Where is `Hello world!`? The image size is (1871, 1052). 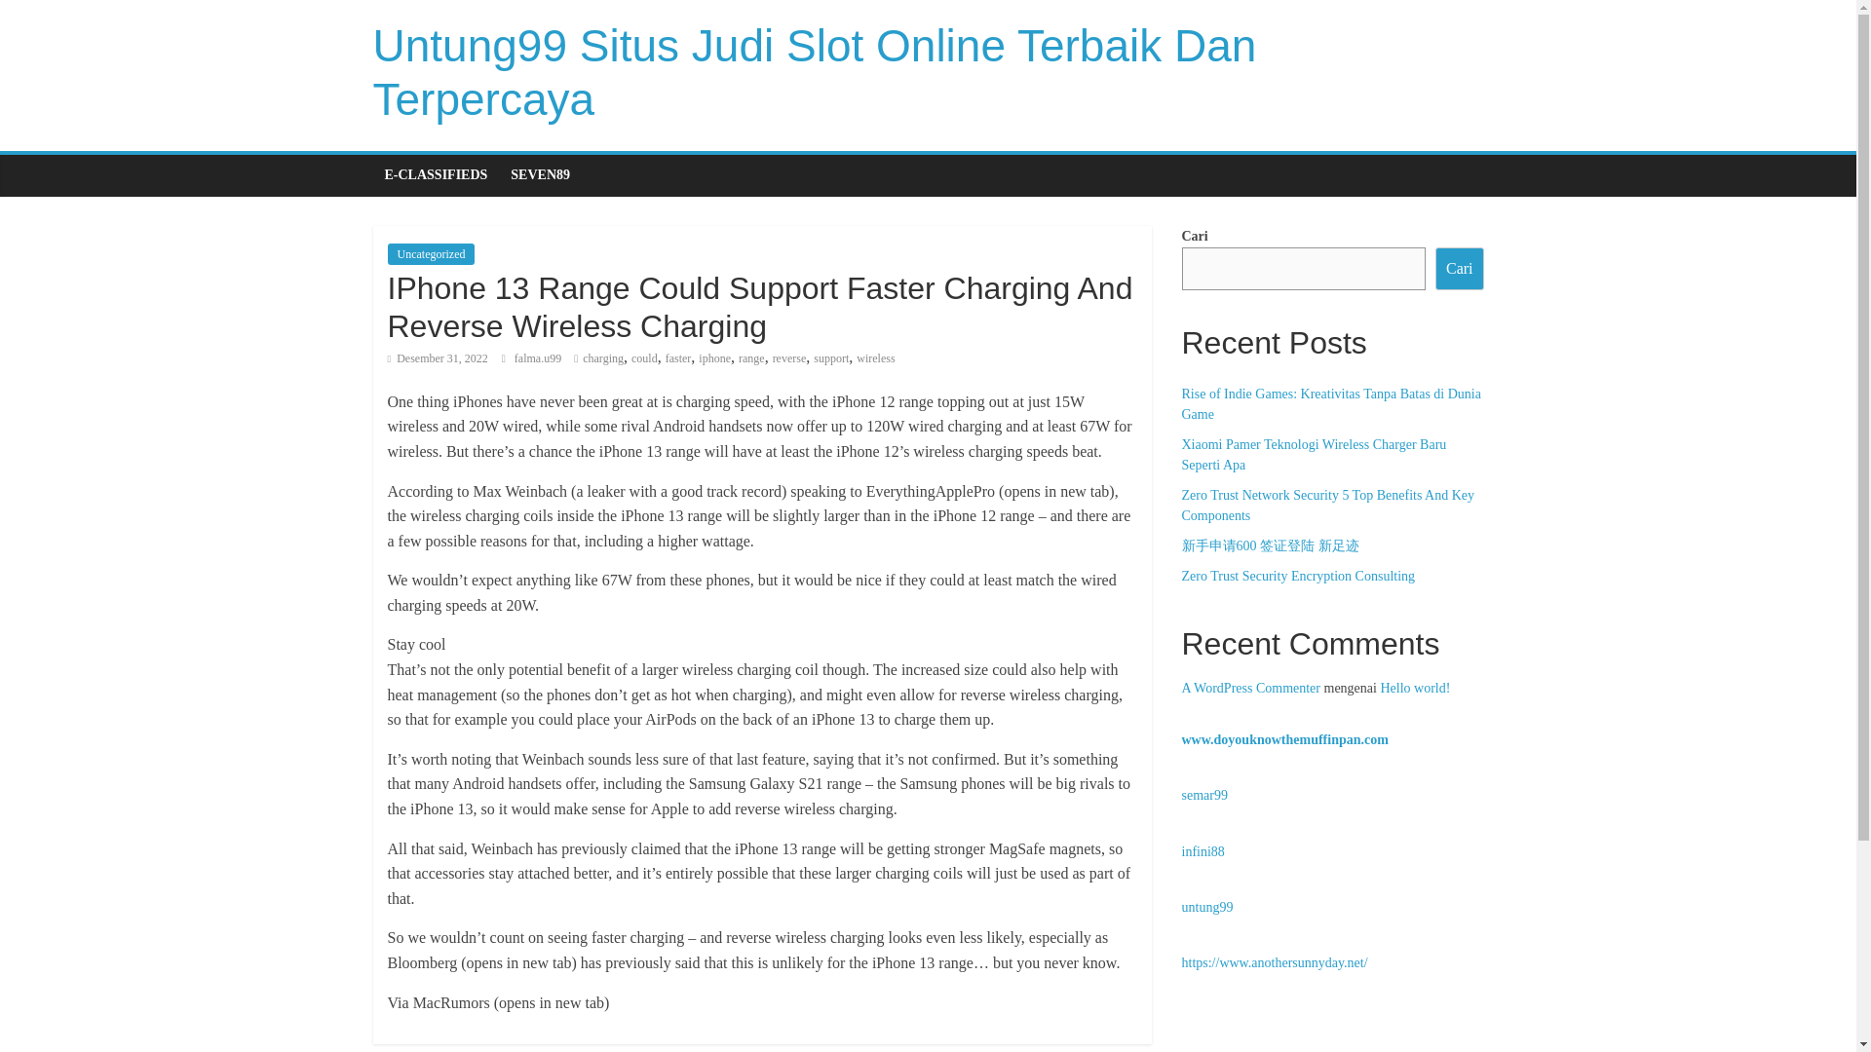 Hello world! is located at coordinates (1415, 688).